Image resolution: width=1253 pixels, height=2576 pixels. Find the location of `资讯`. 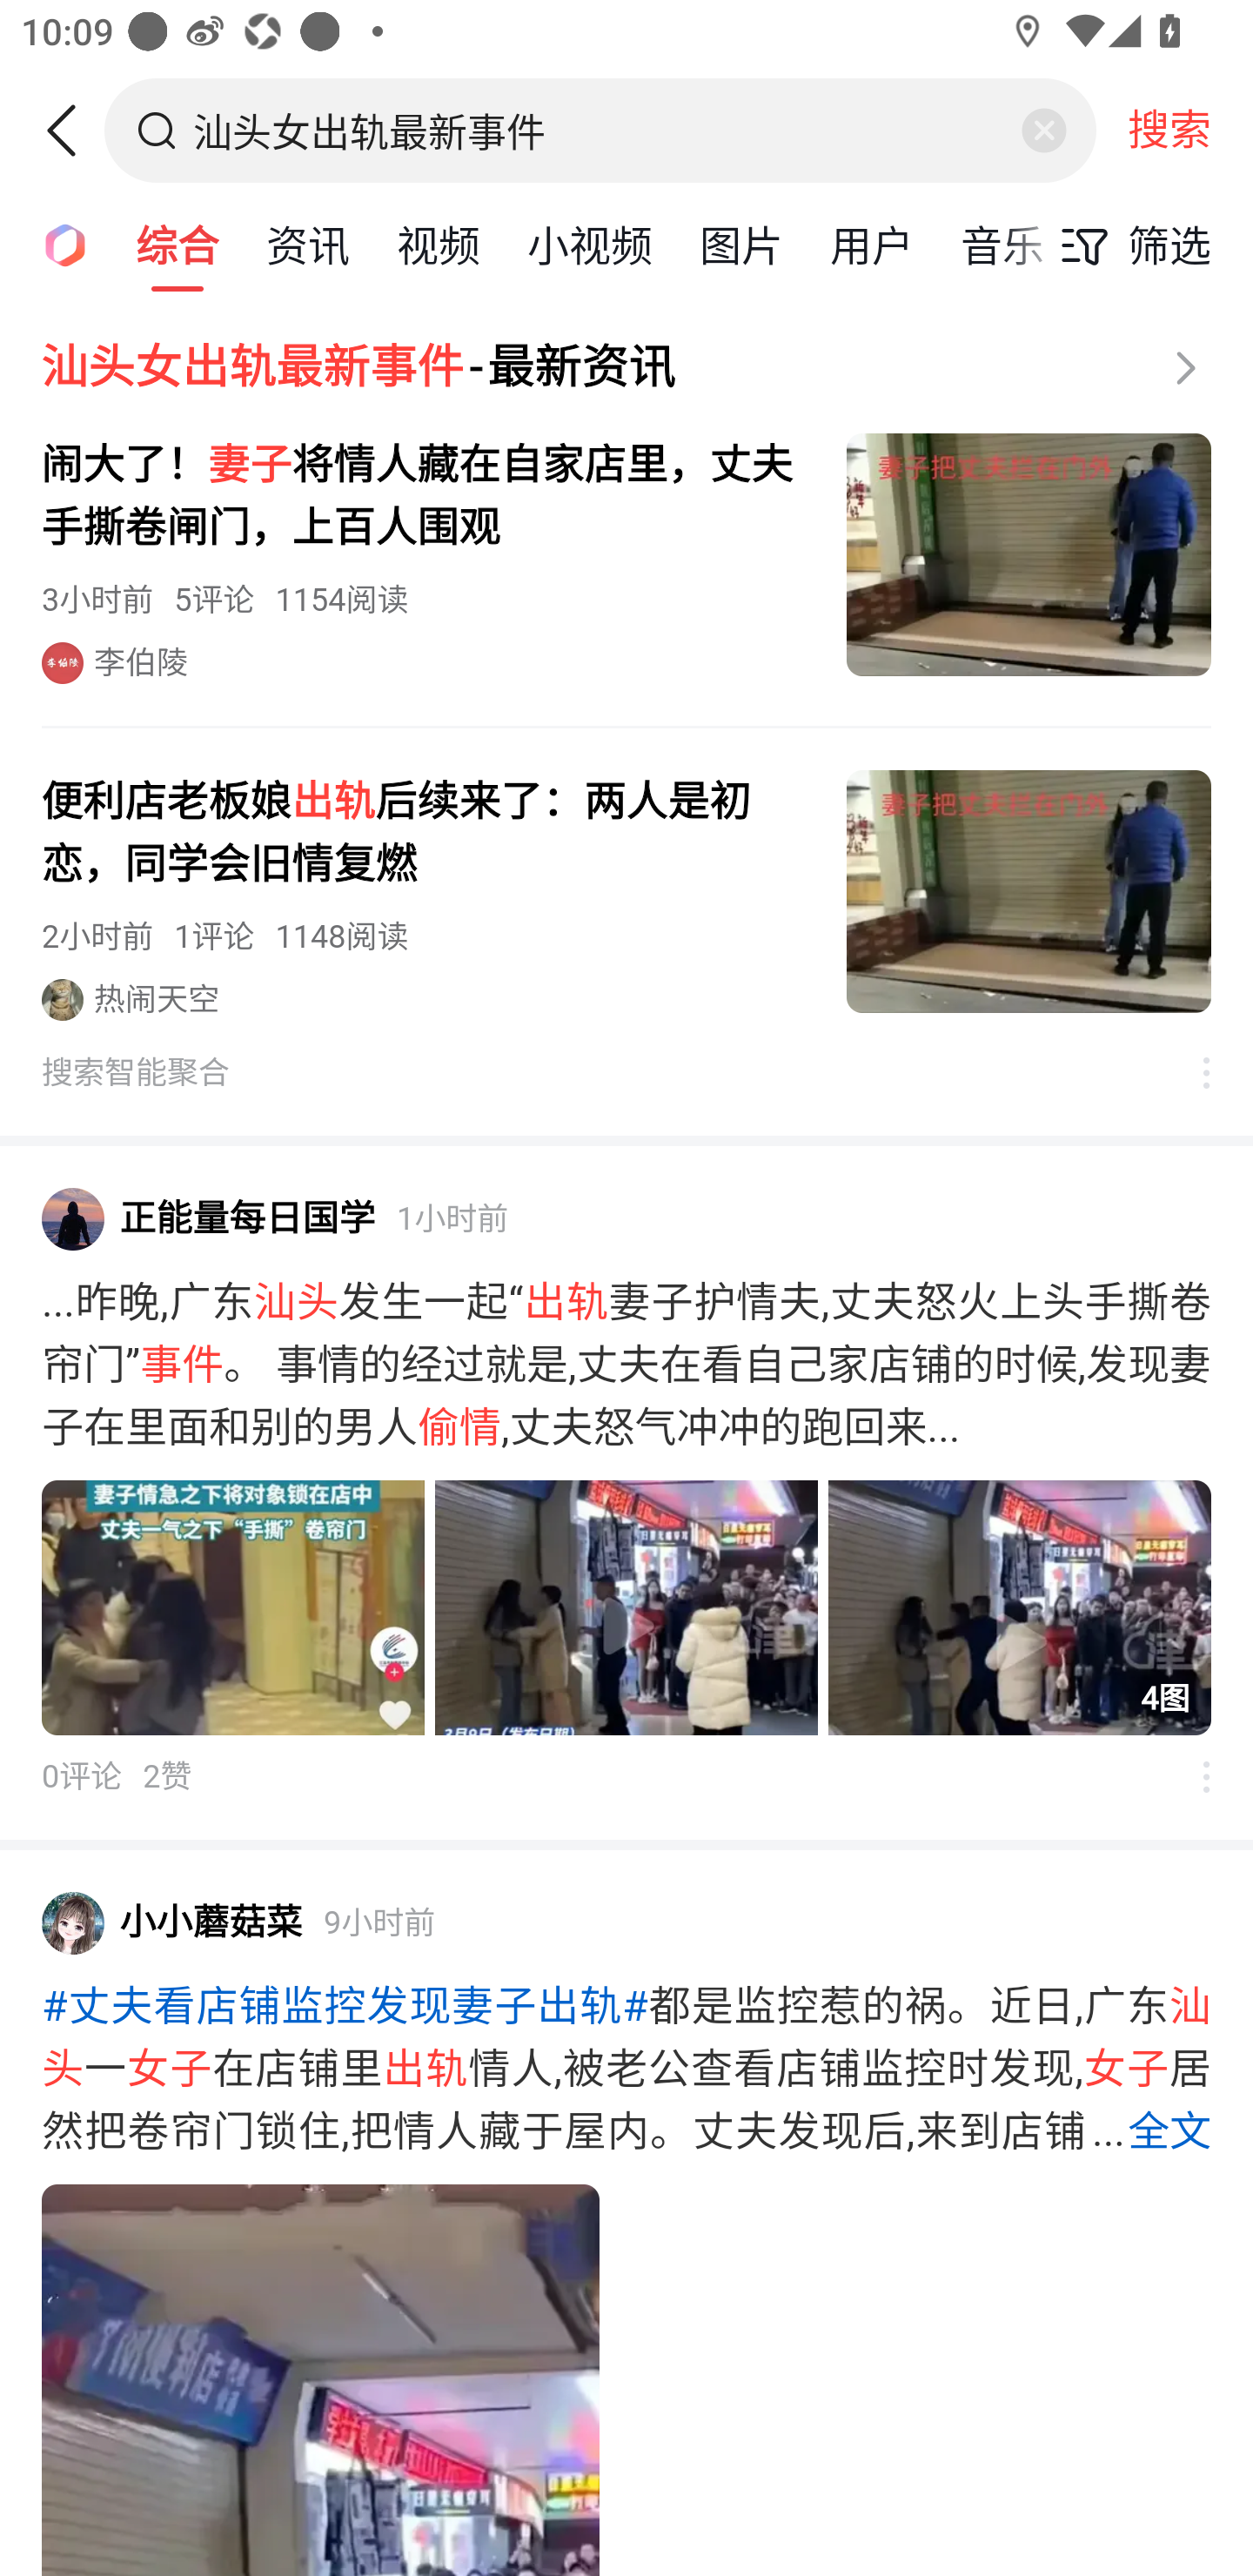

资讯 is located at coordinates (308, 244).